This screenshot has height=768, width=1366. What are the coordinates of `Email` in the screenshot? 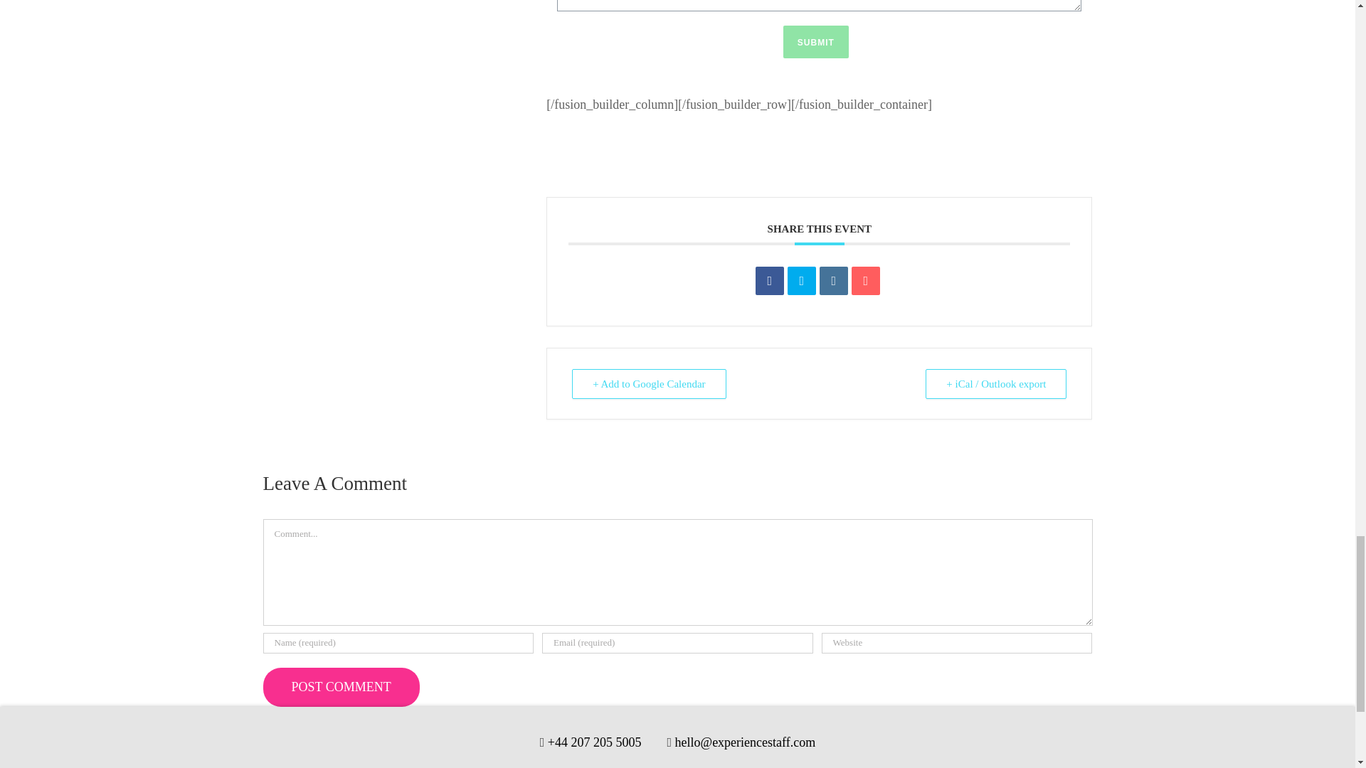 It's located at (865, 280).